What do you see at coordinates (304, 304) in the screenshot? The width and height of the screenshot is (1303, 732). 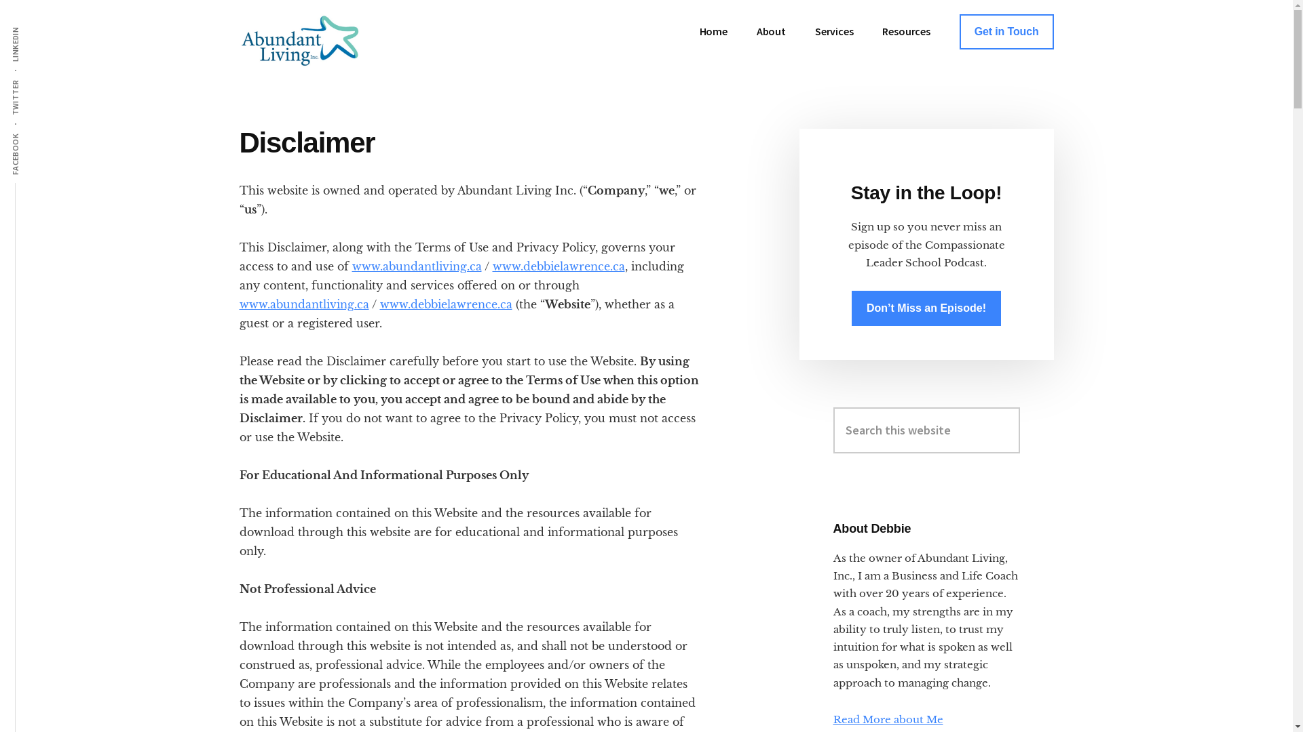 I see `www.abundantliving.ca` at bounding box center [304, 304].